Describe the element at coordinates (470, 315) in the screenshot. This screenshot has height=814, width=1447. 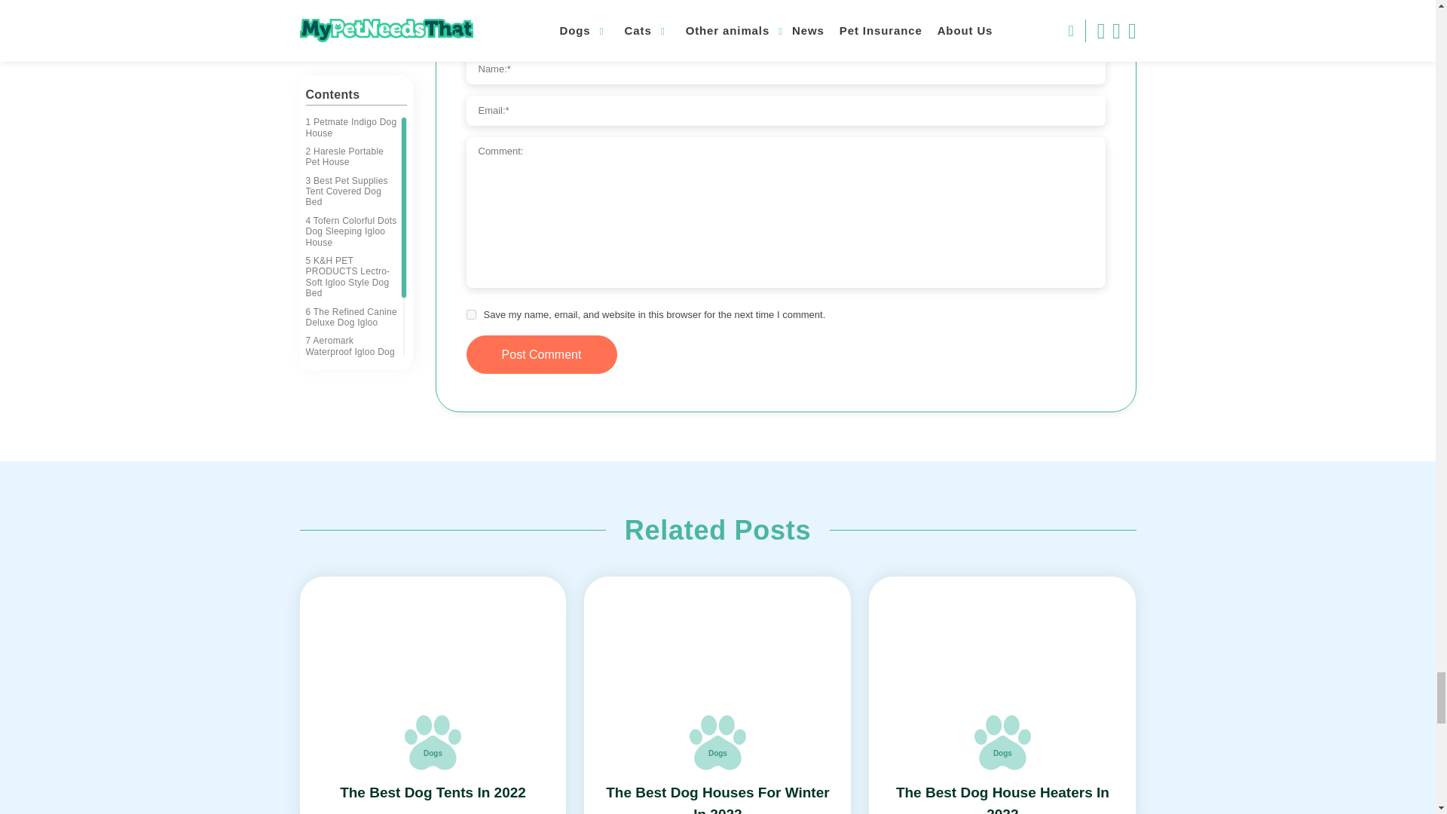
I see `yes` at that location.